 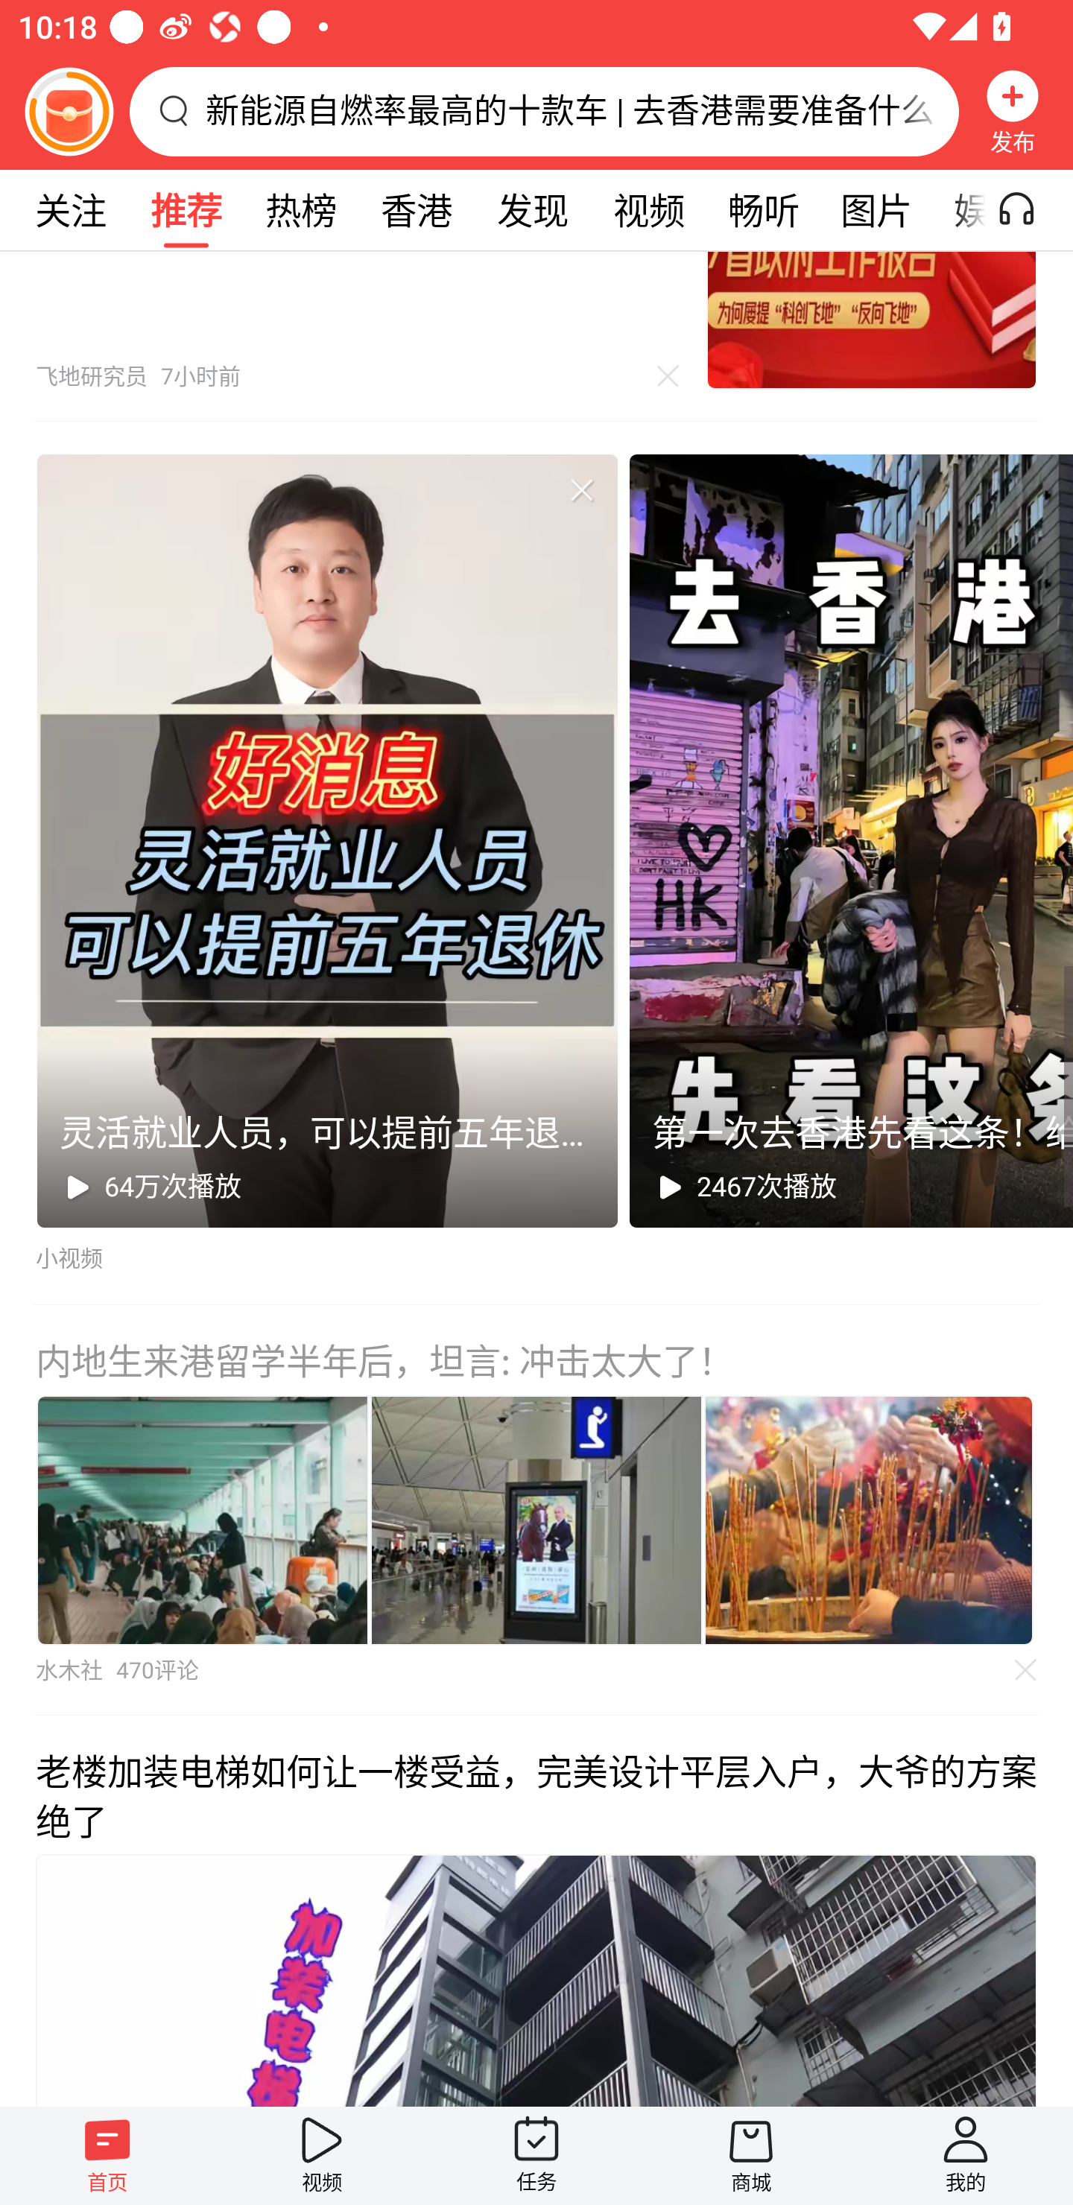 I want to click on 听一听开关, so click(x=1030, y=210).